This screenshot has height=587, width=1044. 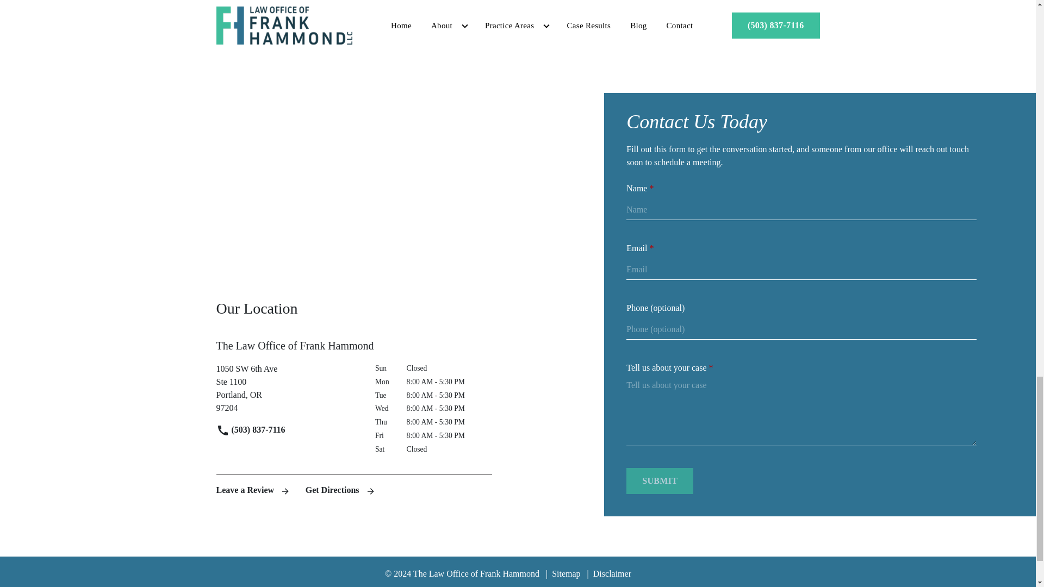 I want to click on SUBMIT, so click(x=660, y=480).